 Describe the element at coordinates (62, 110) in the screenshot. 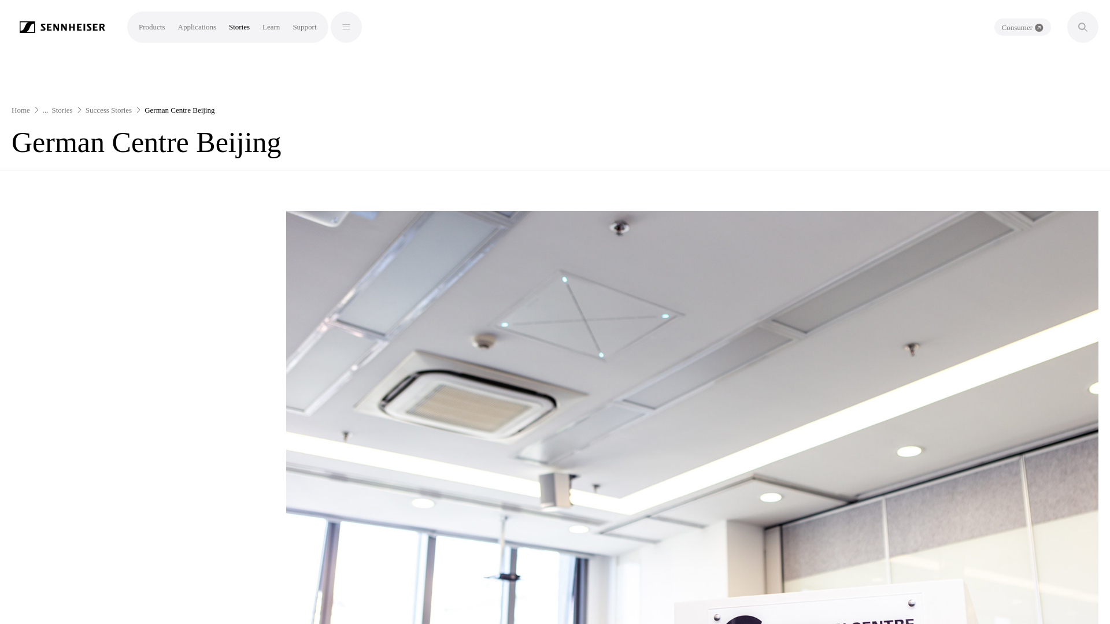

I see `Stories` at that location.